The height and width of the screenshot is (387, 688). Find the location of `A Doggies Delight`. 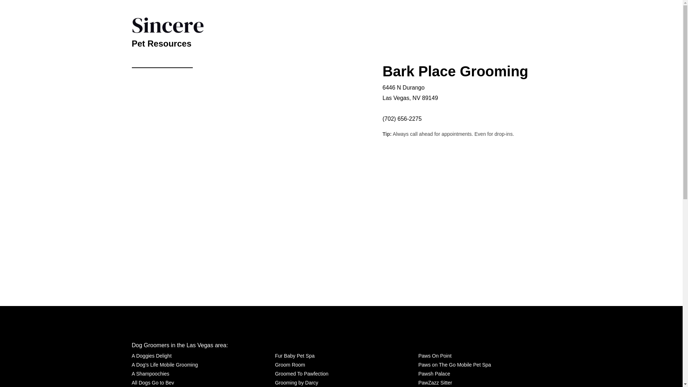

A Doggies Delight is located at coordinates (152, 355).